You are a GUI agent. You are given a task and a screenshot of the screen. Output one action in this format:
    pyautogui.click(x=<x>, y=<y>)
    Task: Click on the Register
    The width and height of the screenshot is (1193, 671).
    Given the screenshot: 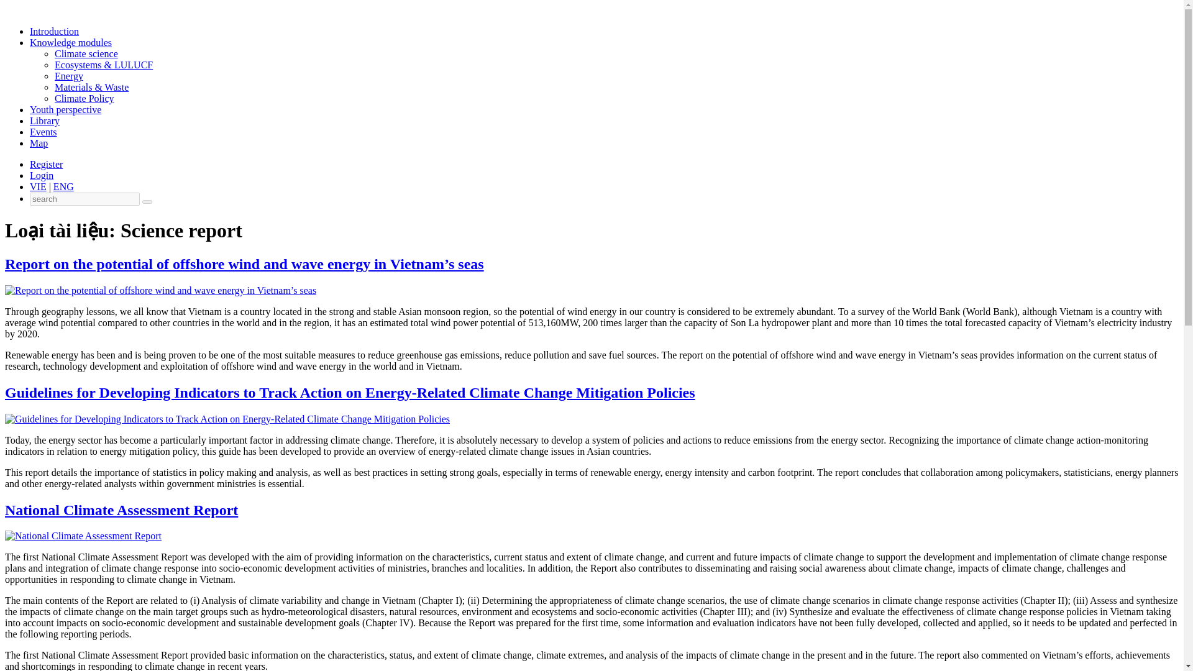 What is the action you would take?
    pyautogui.click(x=46, y=164)
    